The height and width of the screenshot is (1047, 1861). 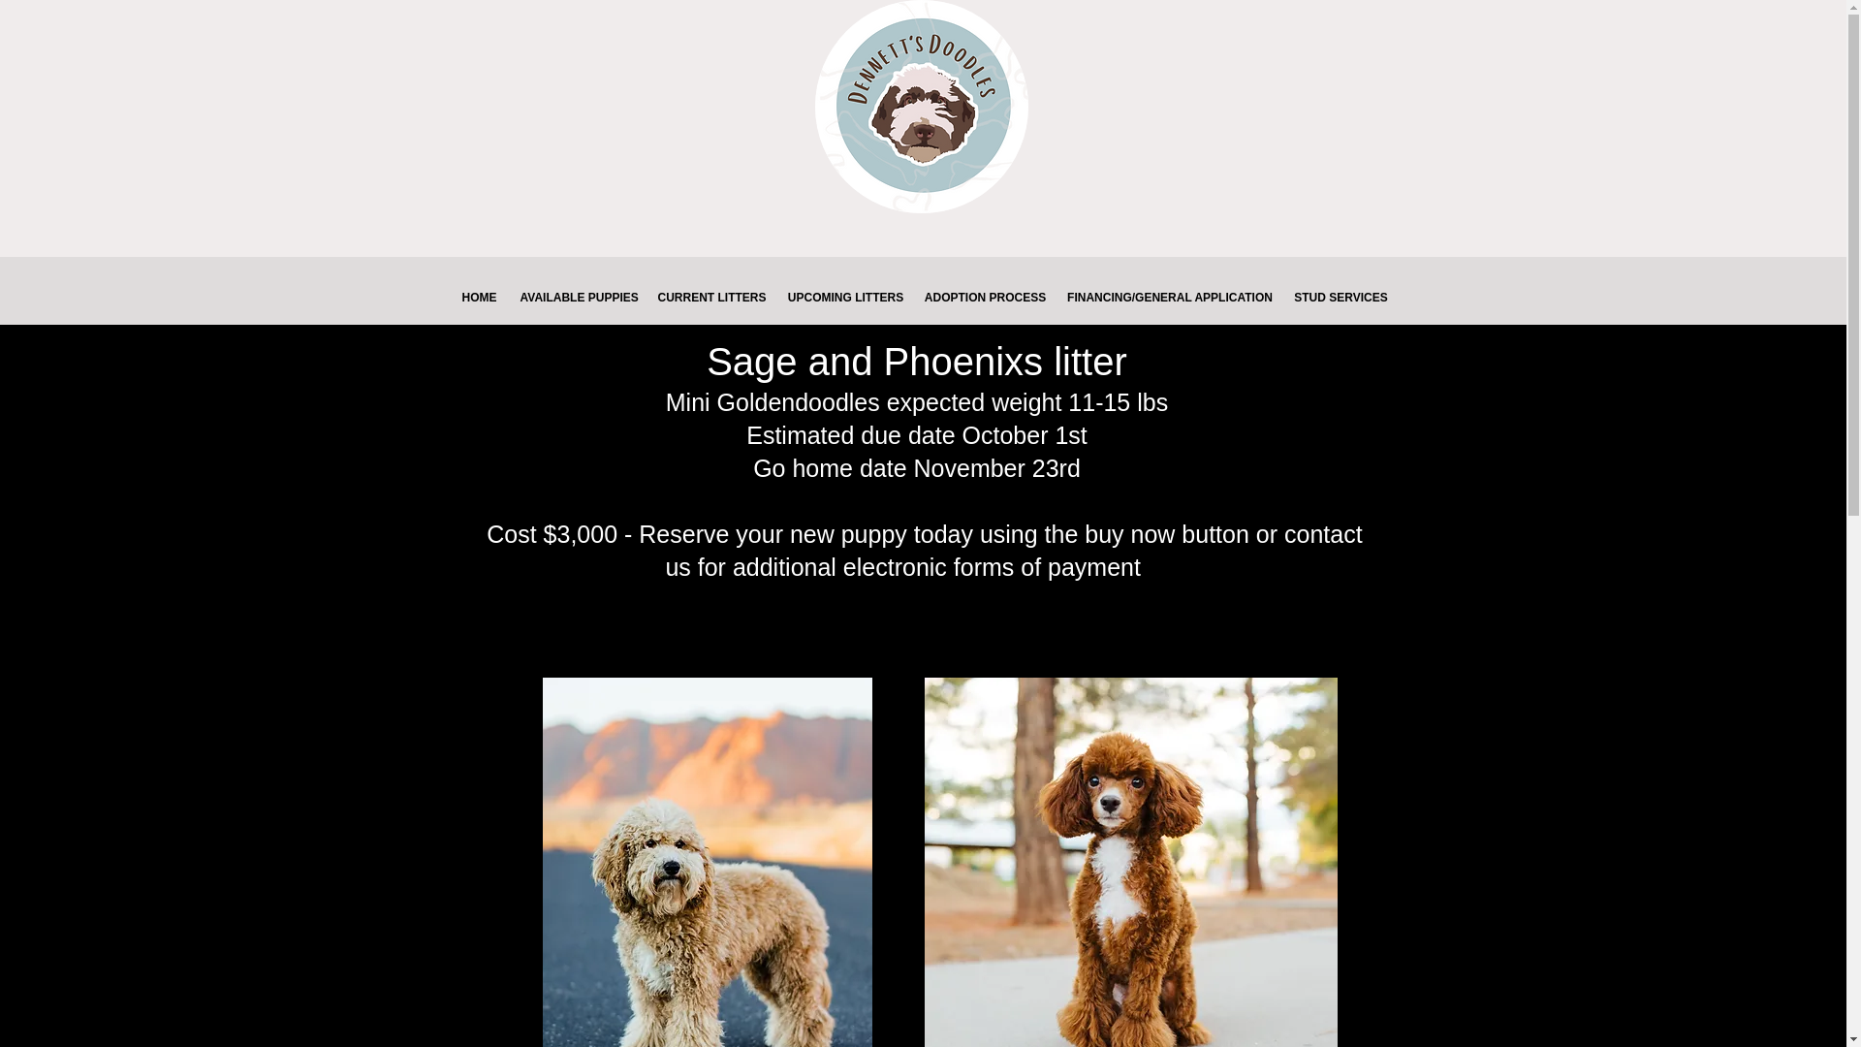 I want to click on STUD SERVICES, so click(x=1340, y=299).